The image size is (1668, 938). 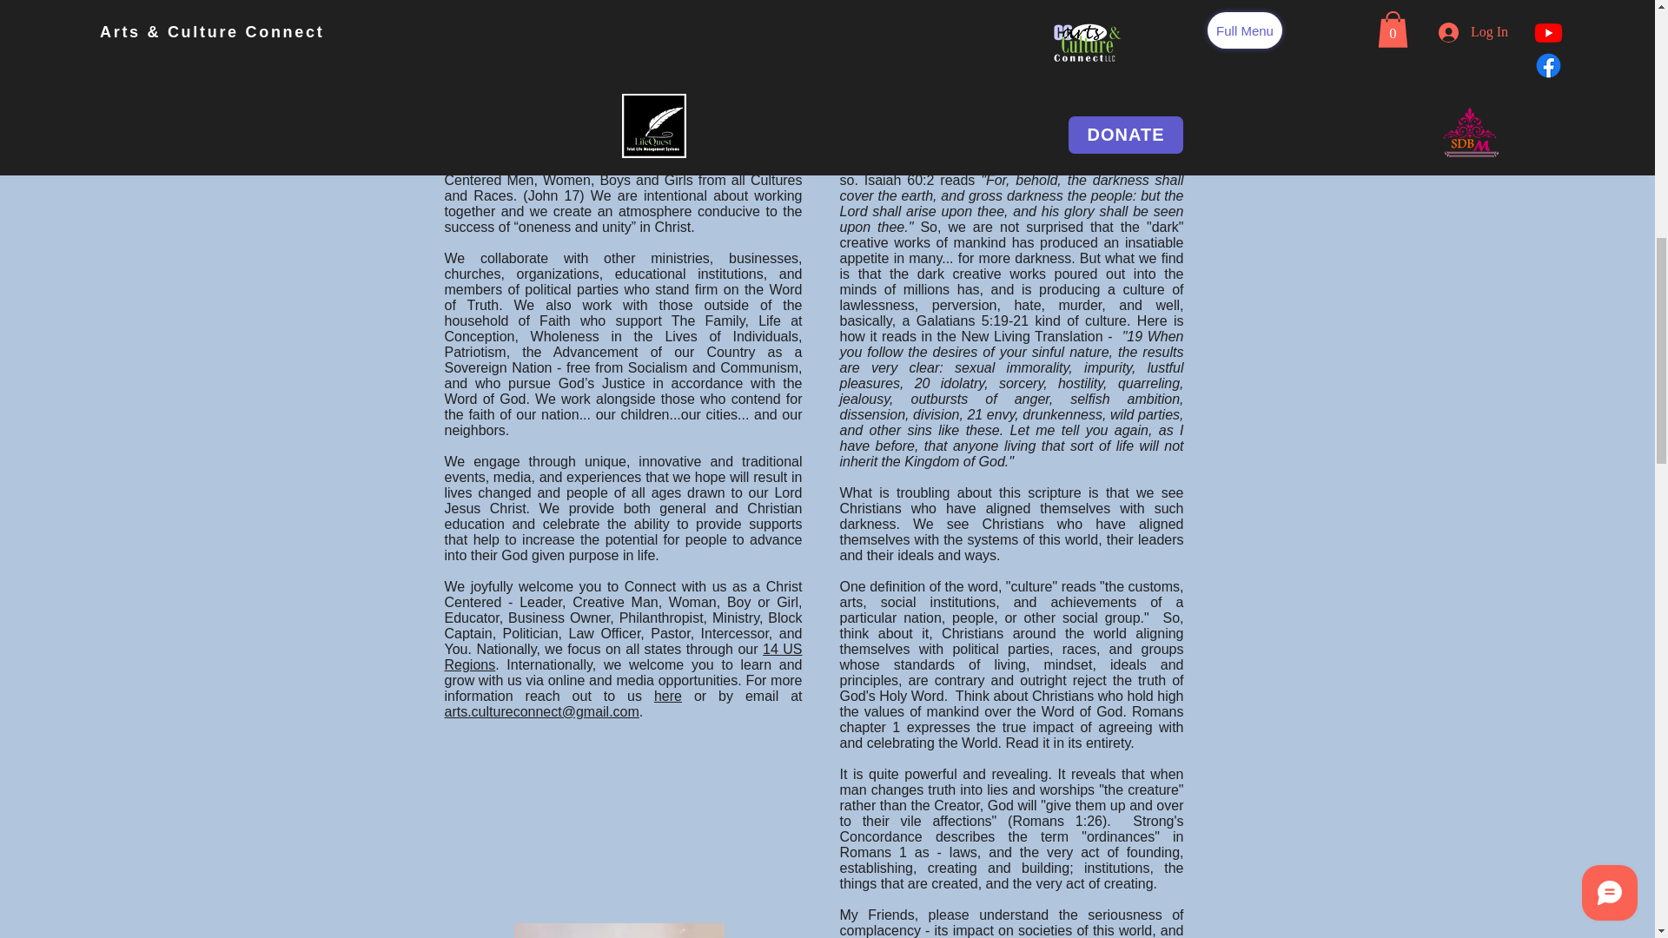 I want to click on 14 US Regions, so click(x=624, y=657).